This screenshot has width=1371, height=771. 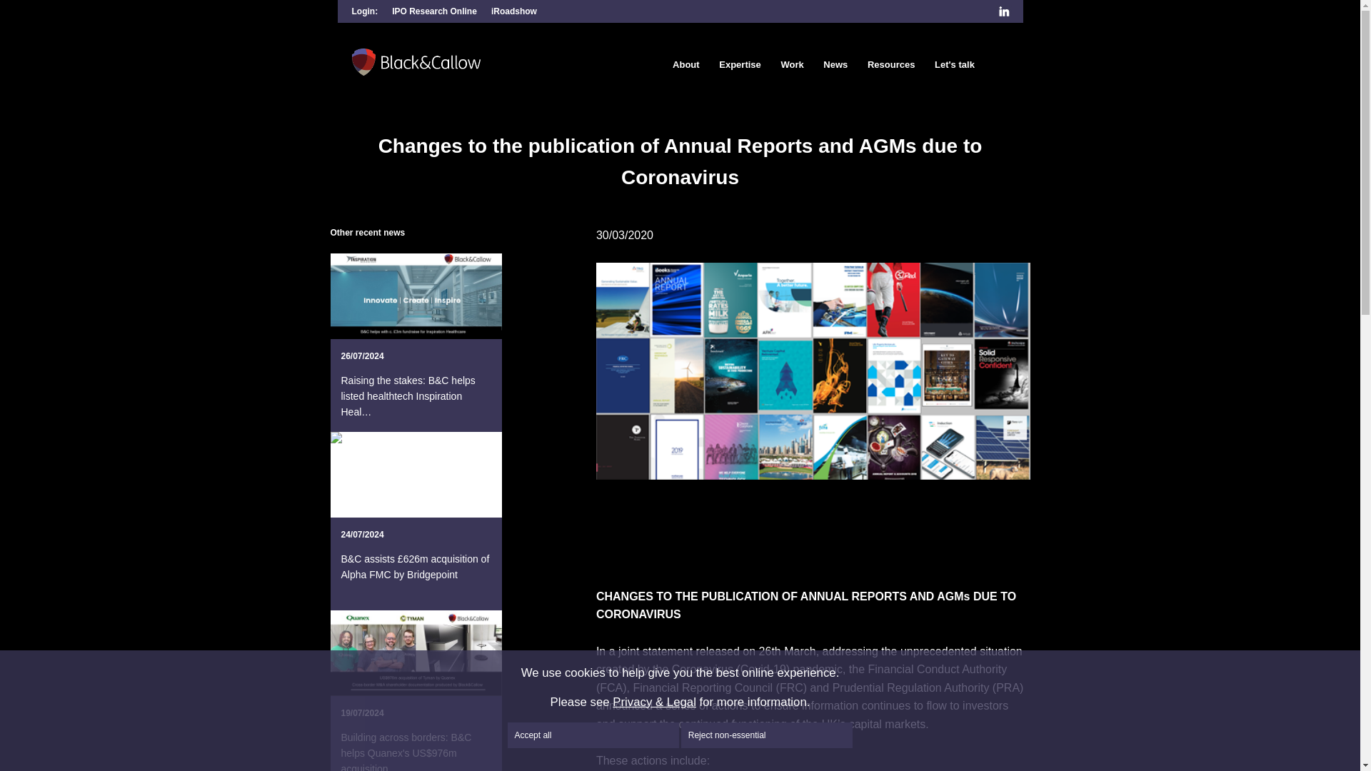 I want to click on Login: iRoadshow, so click(x=514, y=11).